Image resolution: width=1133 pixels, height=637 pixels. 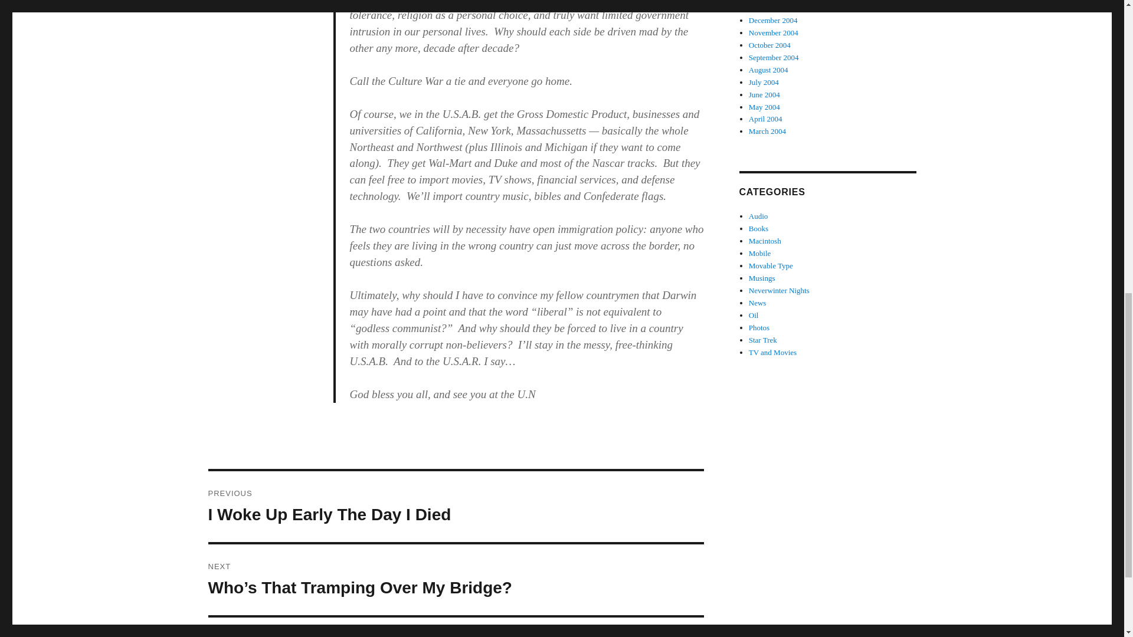 I want to click on Mobile, so click(x=760, y=254).